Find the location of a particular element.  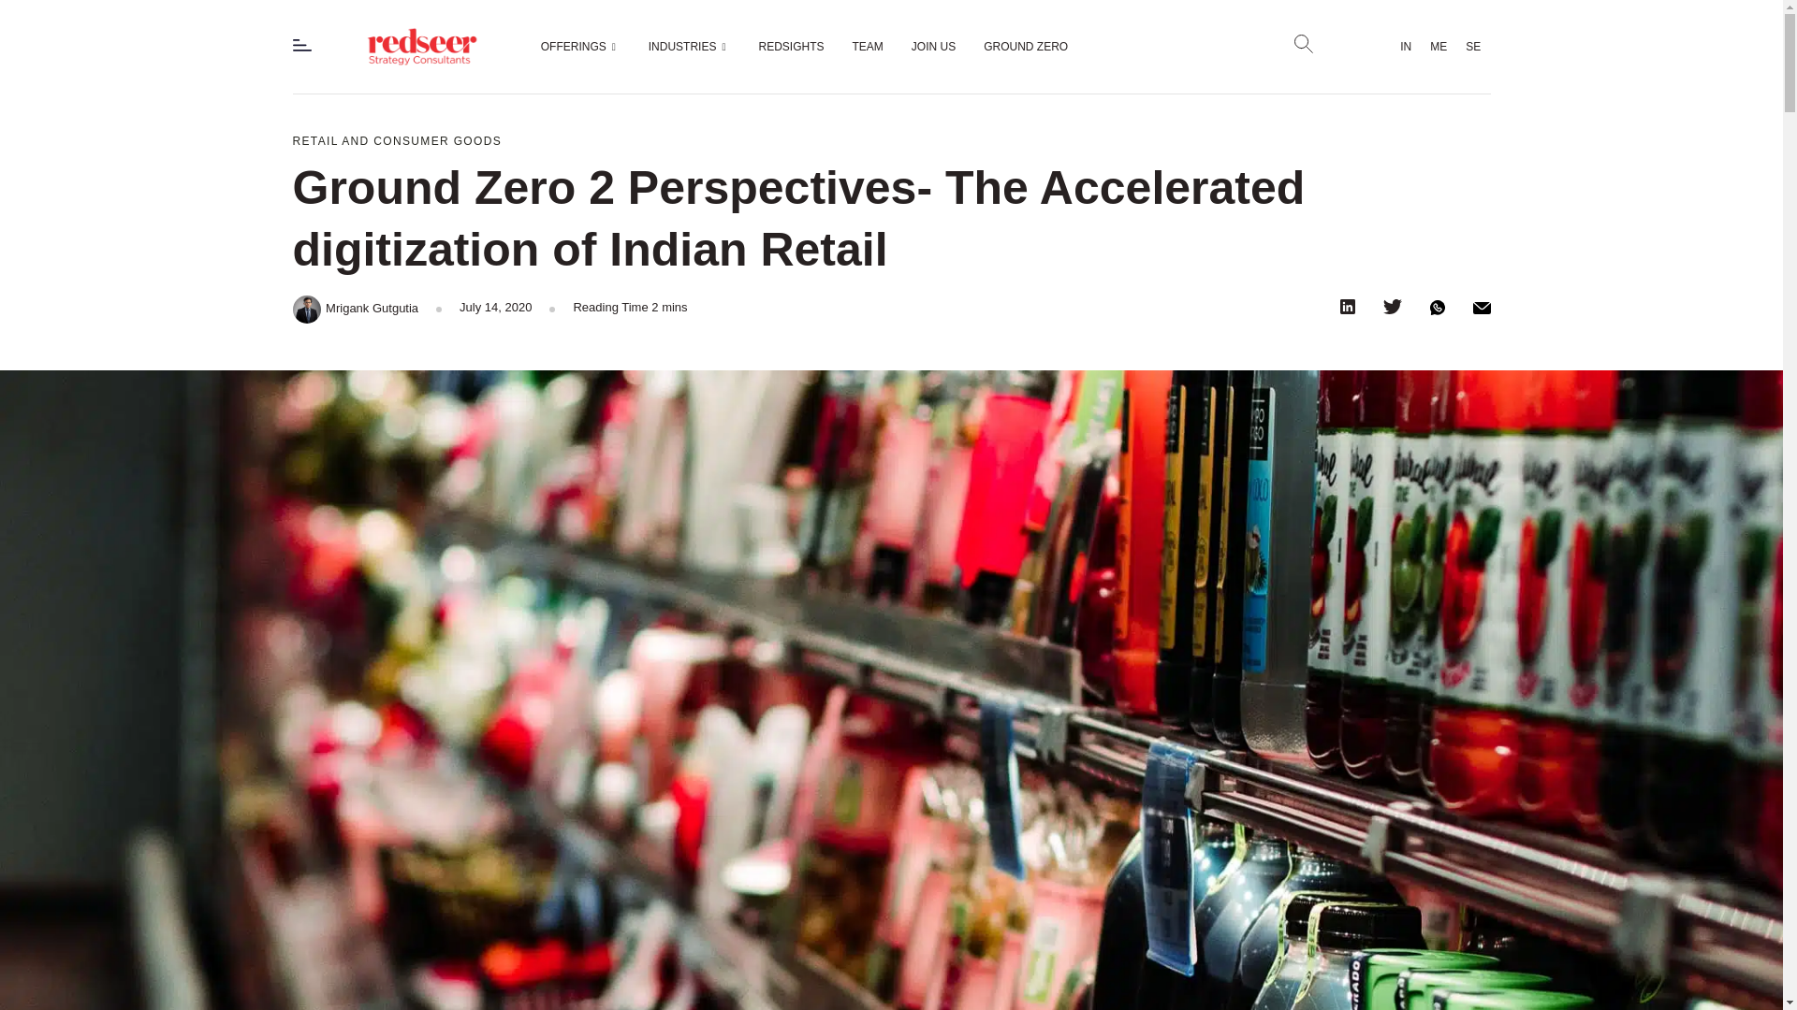

REDSIGHTS is located at coordinates (792, 46).